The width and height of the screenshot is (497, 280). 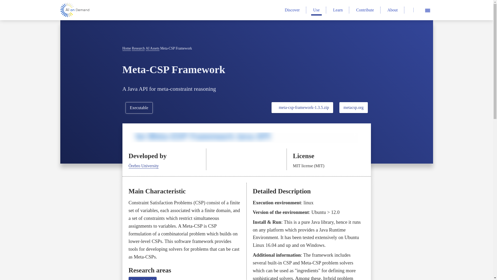 What do you see at coordinates (126, 48) in the screenshot?
I see `Home` at bounding box center [126, 48].